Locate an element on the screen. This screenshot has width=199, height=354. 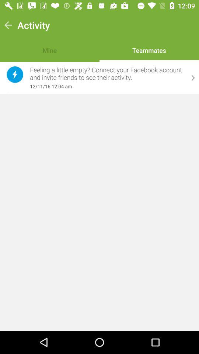
press the item next to the feeling a little is located at coordinates (15, 74).